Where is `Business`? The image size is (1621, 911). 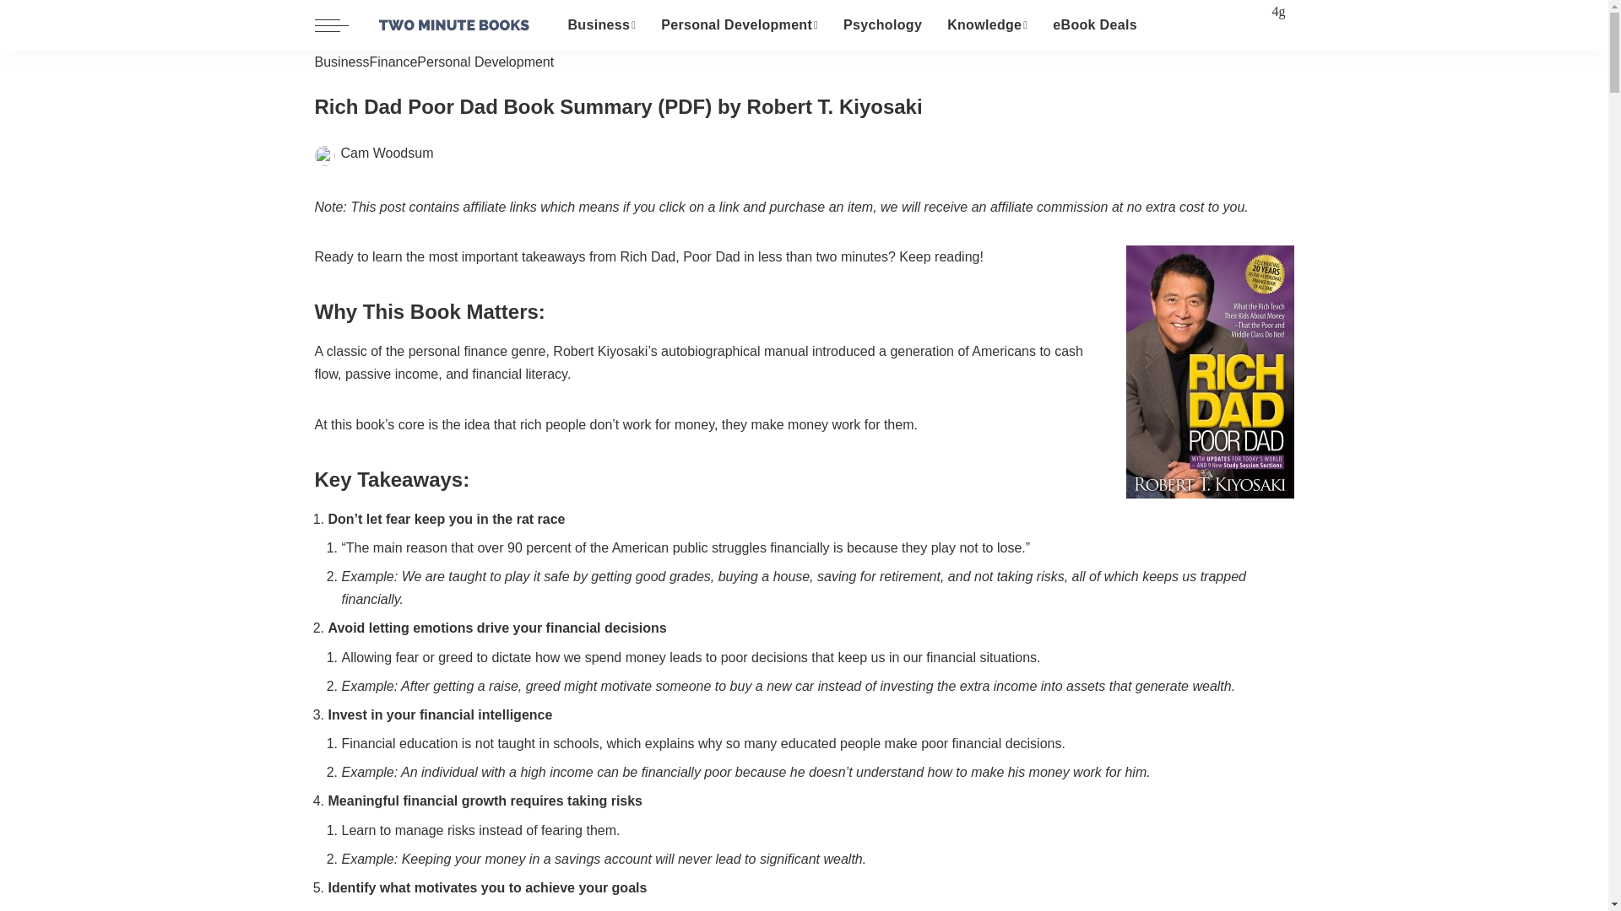 Business is located at coordinates (603, 25).